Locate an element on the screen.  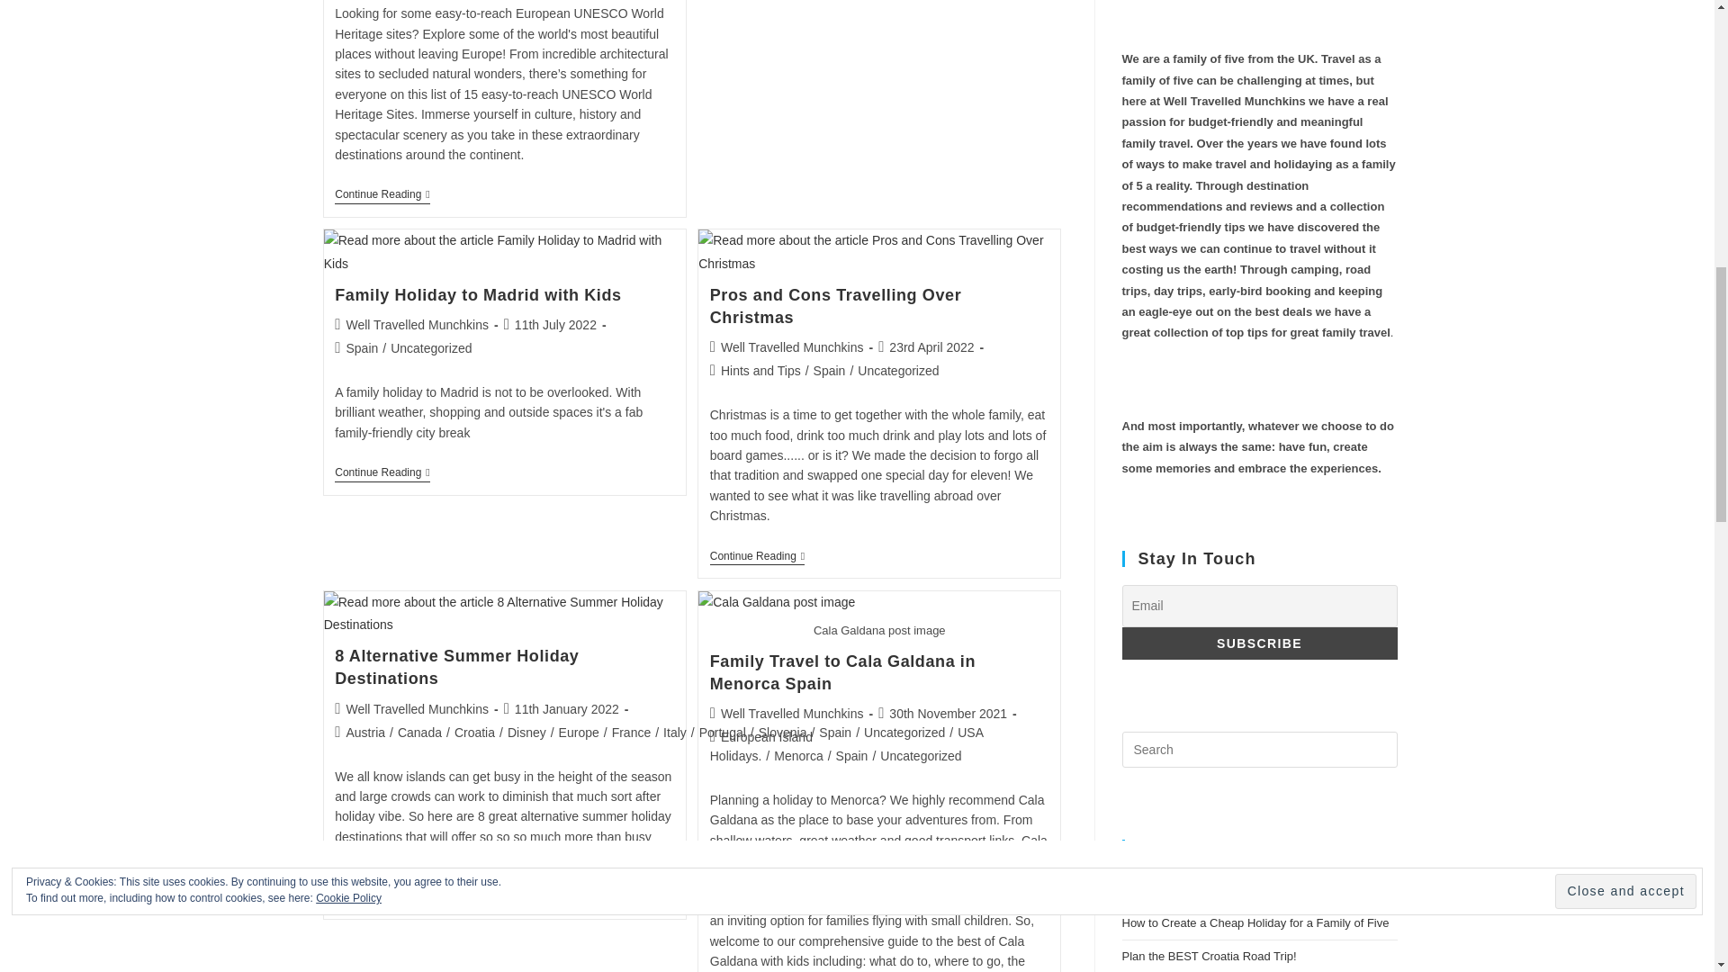
Subscribe is located at coordinates (1258, 643).